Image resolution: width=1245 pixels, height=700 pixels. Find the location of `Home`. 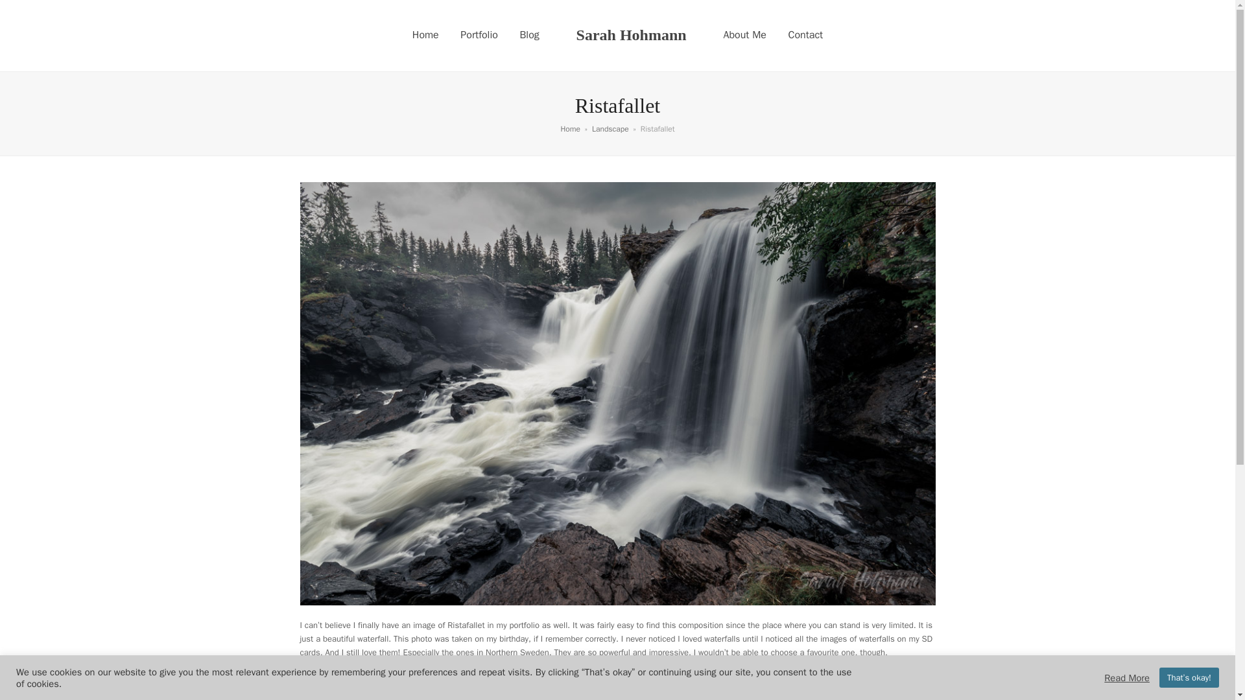

Home is located at coordinates (425, 35).